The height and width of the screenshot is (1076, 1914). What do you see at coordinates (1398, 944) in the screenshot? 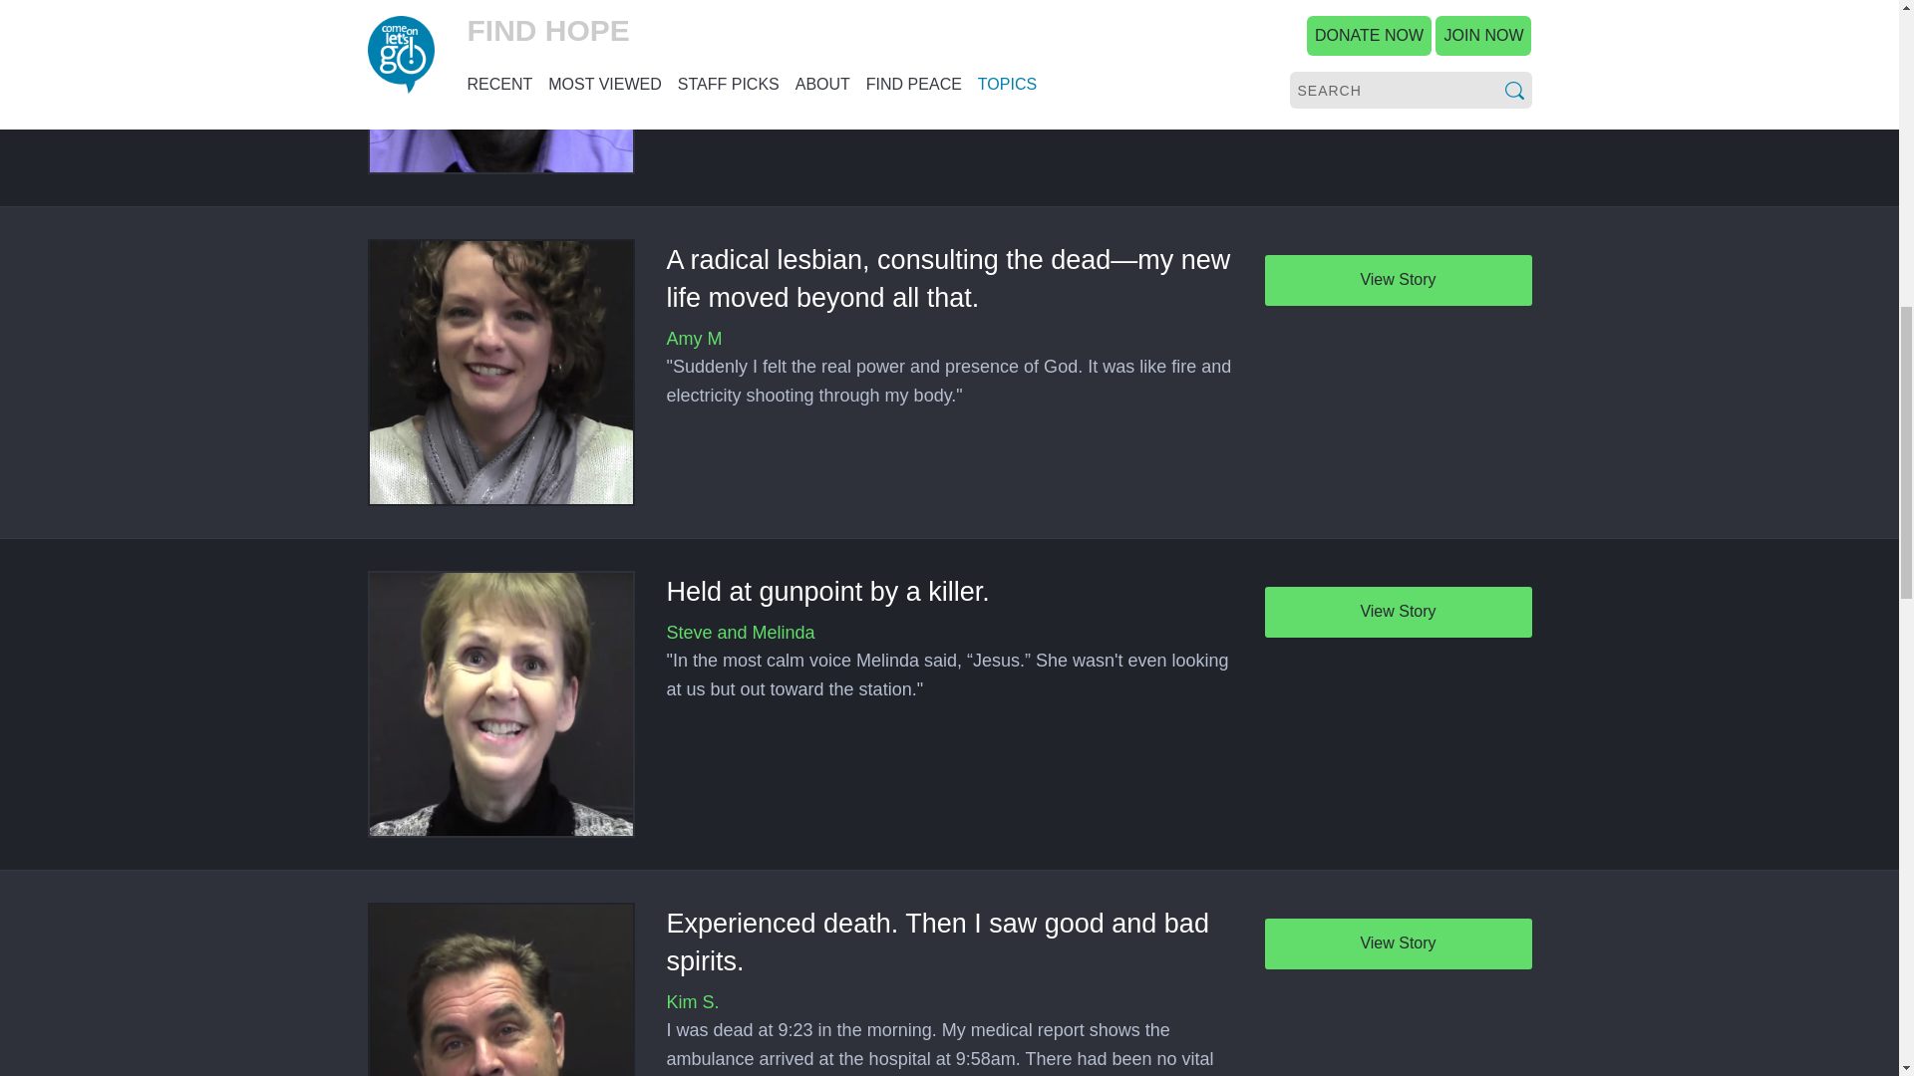
I see `View Story` at bounding box center [1398, 944].